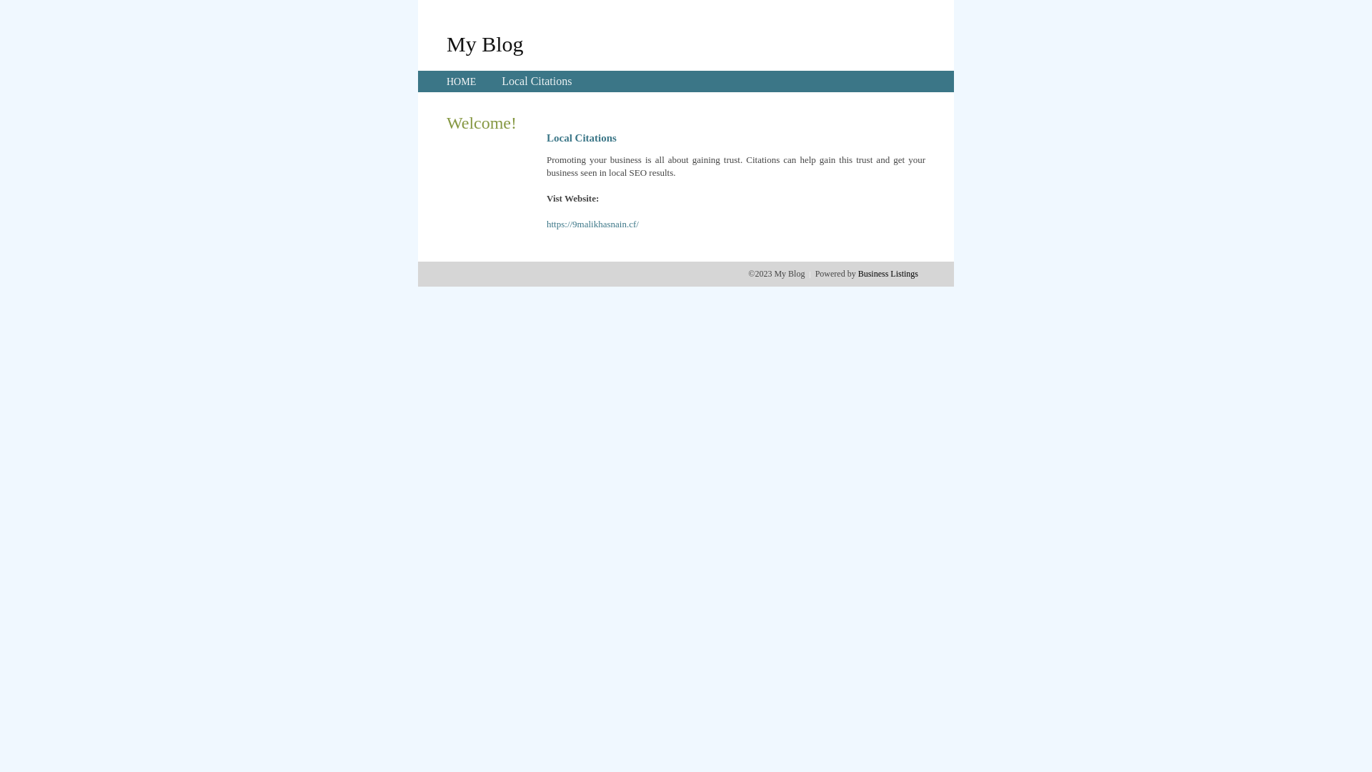 The image size is (1372, 772). I want to click on Business Listings, so click(888, 274).